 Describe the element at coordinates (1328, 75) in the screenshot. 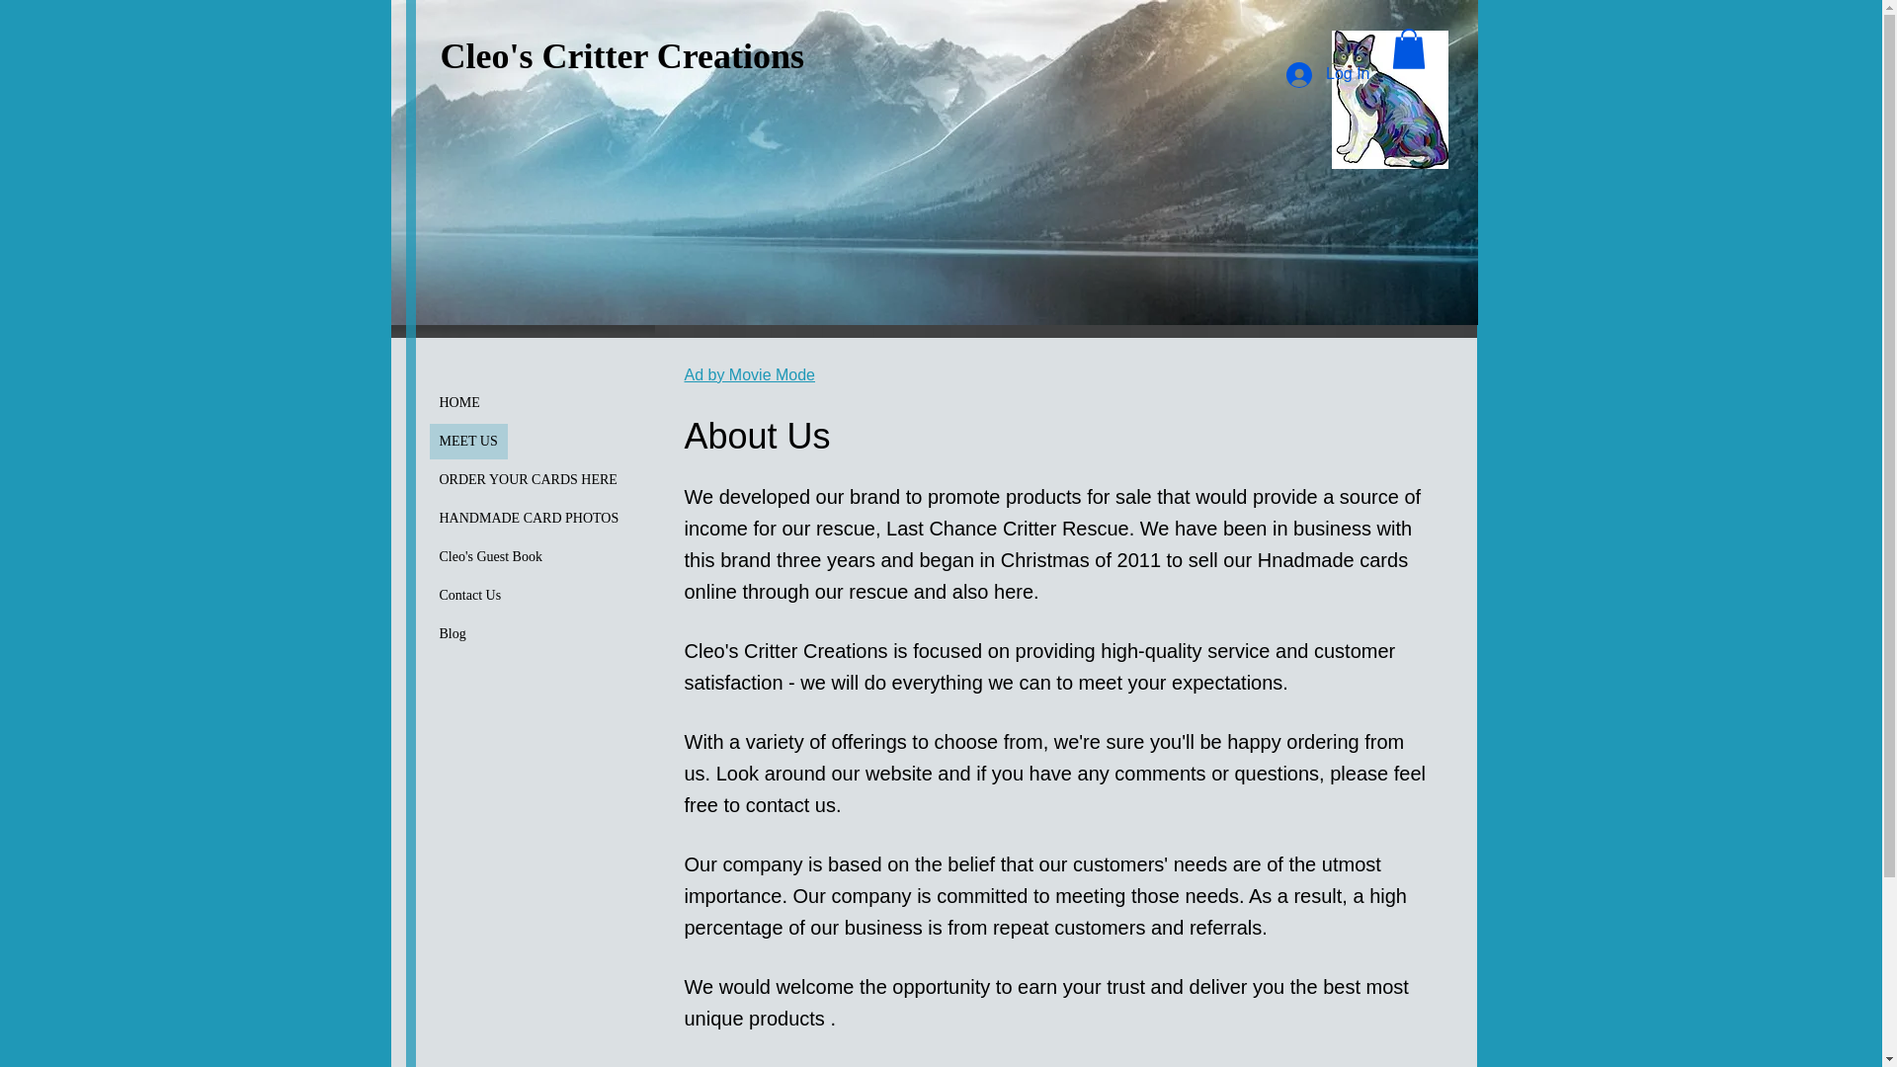

I see `Log In` at that location.